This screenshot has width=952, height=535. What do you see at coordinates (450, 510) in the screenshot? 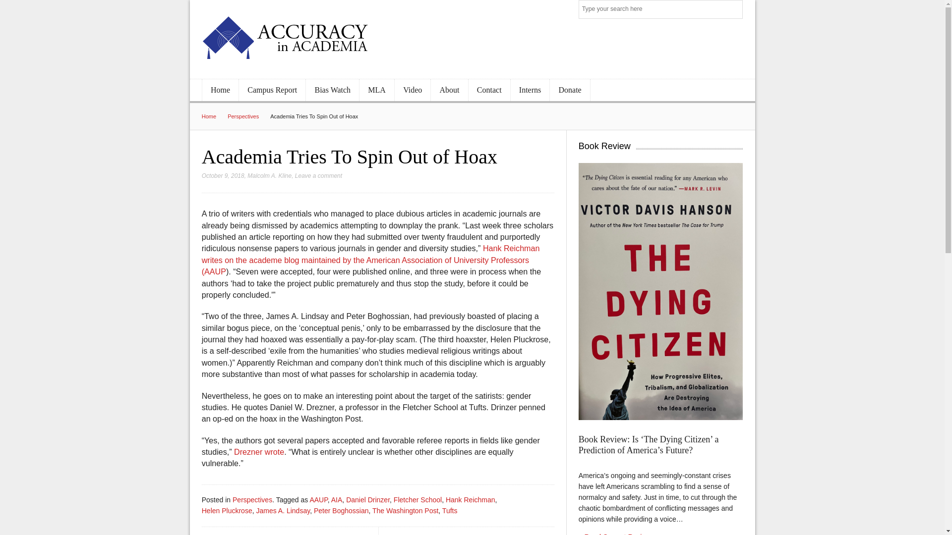
I see `Tufts` at bounding box center [450, 510].